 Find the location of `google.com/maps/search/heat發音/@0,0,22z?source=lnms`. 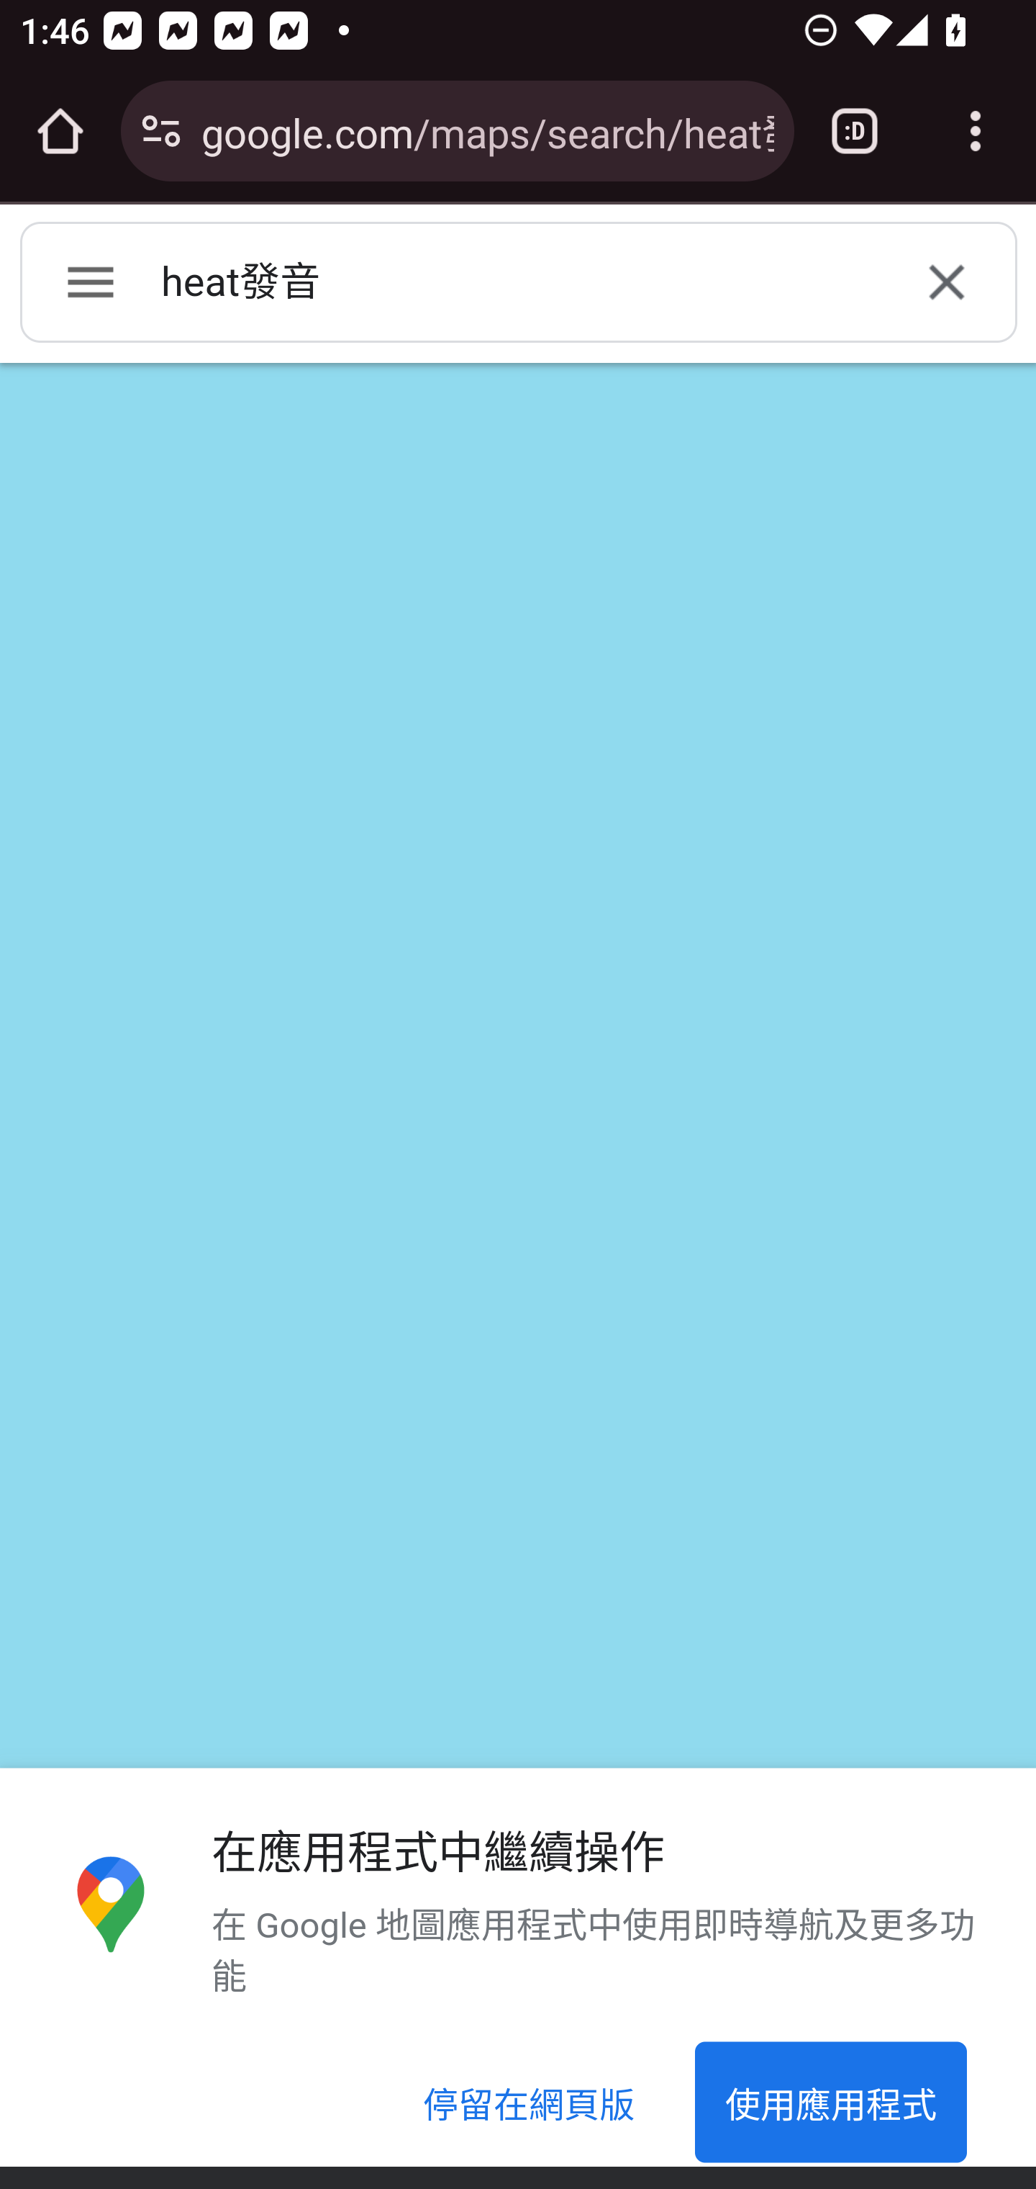

google.com/maps/search/heat發音/@0,0,22z?source=lnms is located at coordinates (487, 130).